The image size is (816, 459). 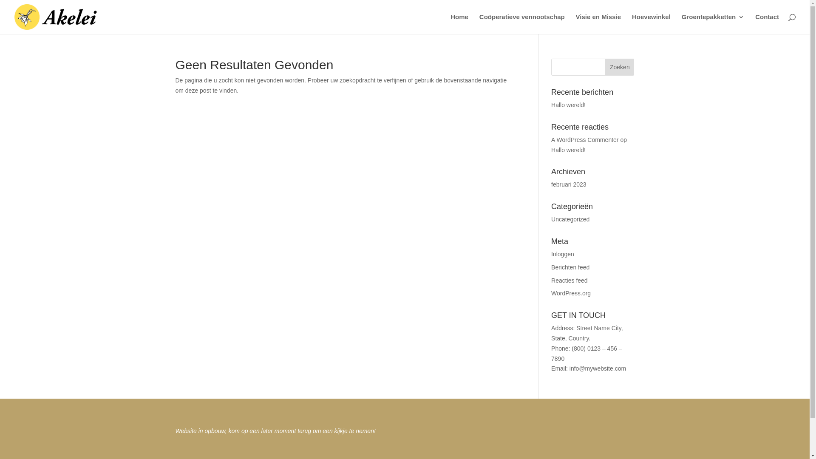 I want to click on Hoevewinkel, so click(x=651, y=24).